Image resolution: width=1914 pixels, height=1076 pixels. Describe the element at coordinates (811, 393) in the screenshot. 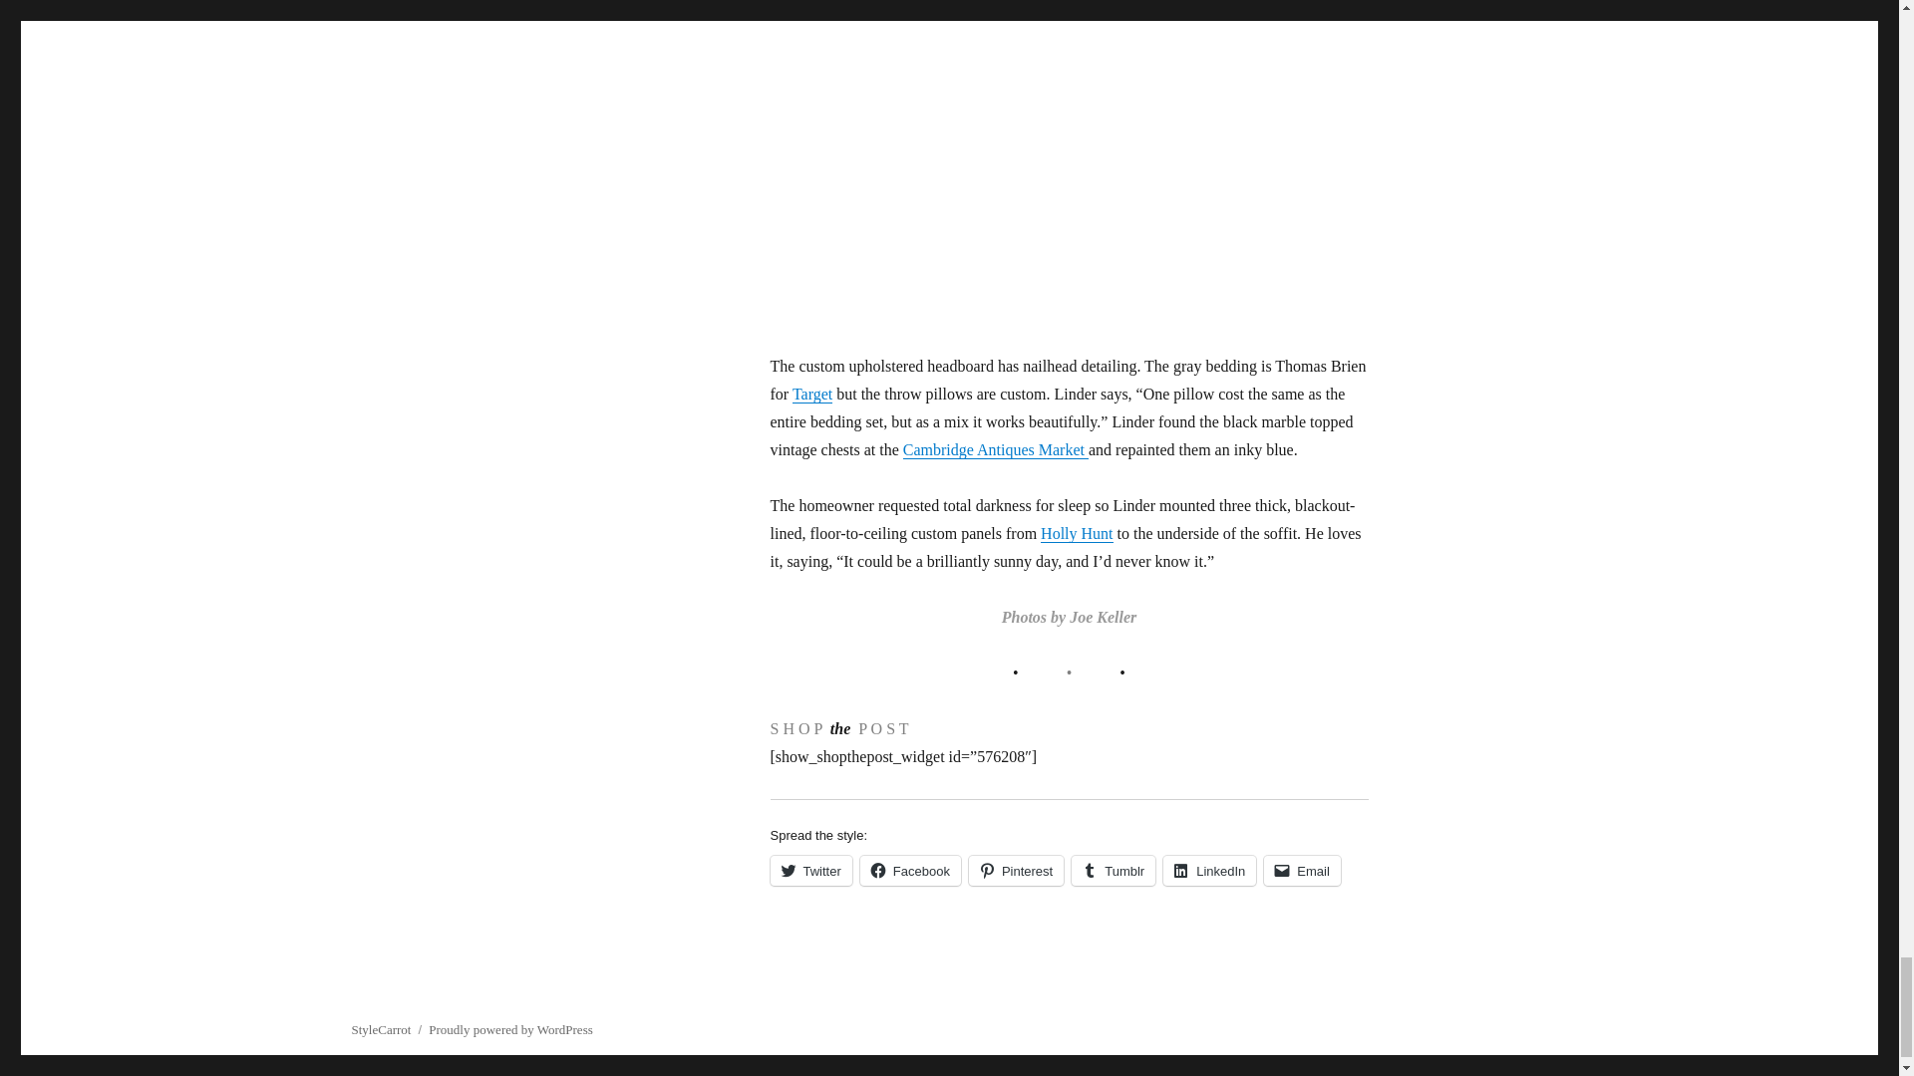

I see `Target` at that location.